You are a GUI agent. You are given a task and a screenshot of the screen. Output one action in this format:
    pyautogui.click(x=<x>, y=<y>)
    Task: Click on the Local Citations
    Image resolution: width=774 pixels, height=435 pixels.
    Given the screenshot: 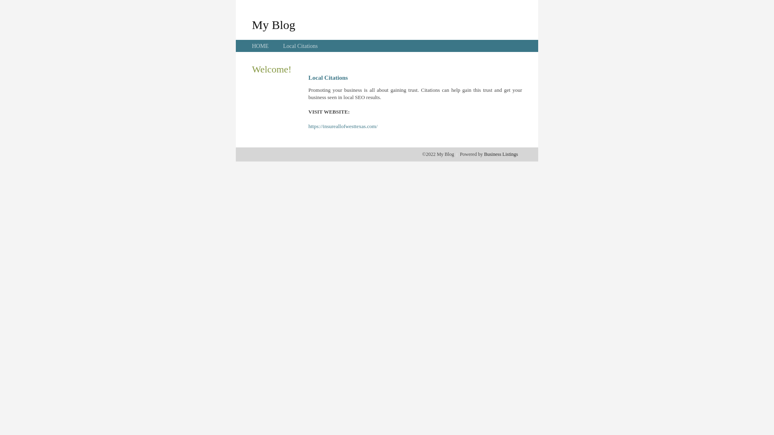 What is the action you would take?
    pyautogui.click(x=300, y=46)
    